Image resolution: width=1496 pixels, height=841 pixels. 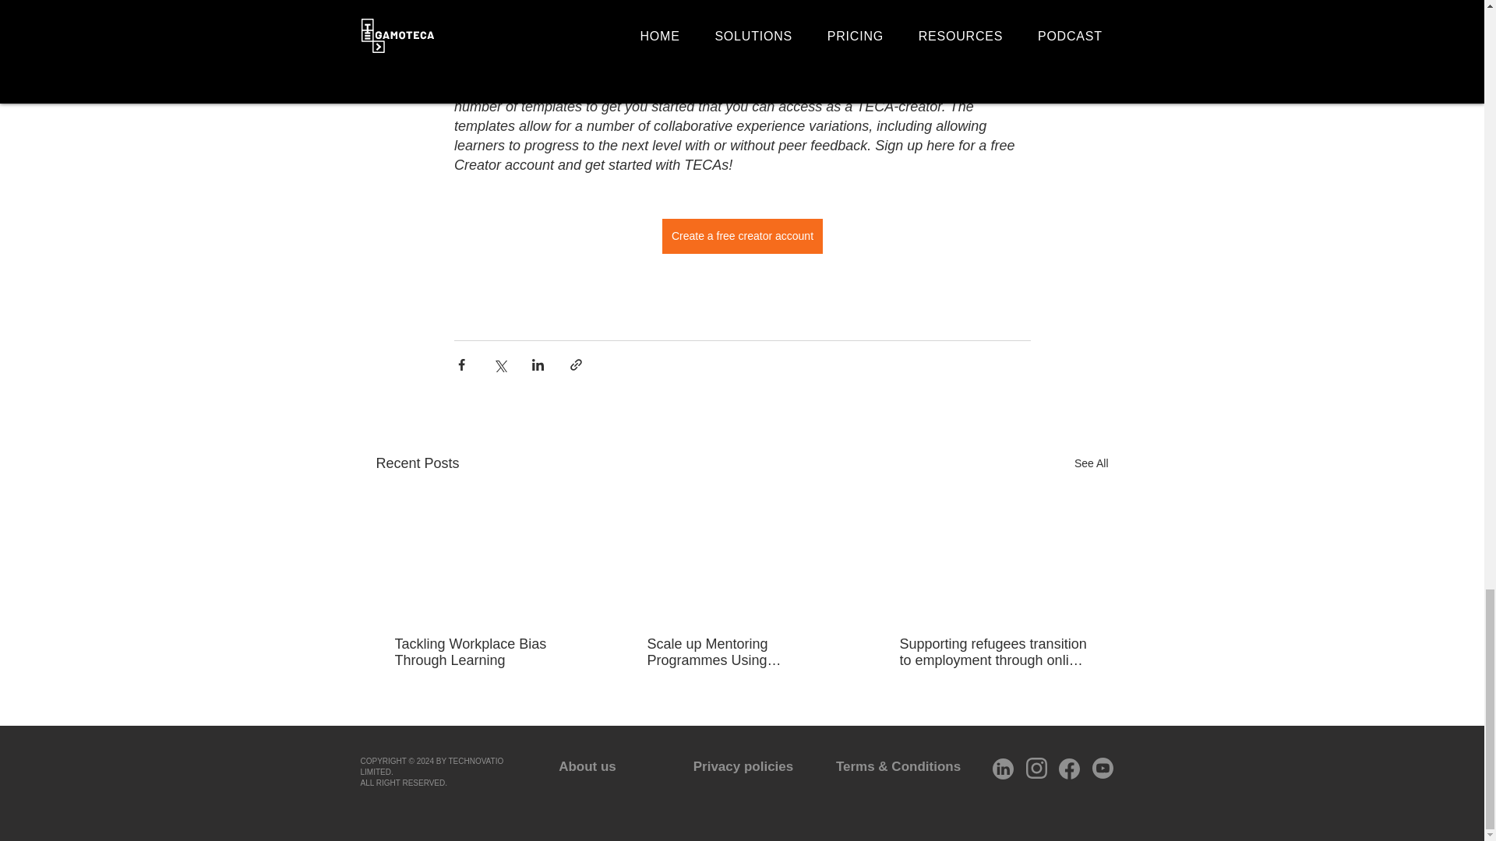 What do you see at coordinates (489, 652) in the screenshot?
I see `Tackling Workplace Bias Through Learning` at bounding box center [489, 652].